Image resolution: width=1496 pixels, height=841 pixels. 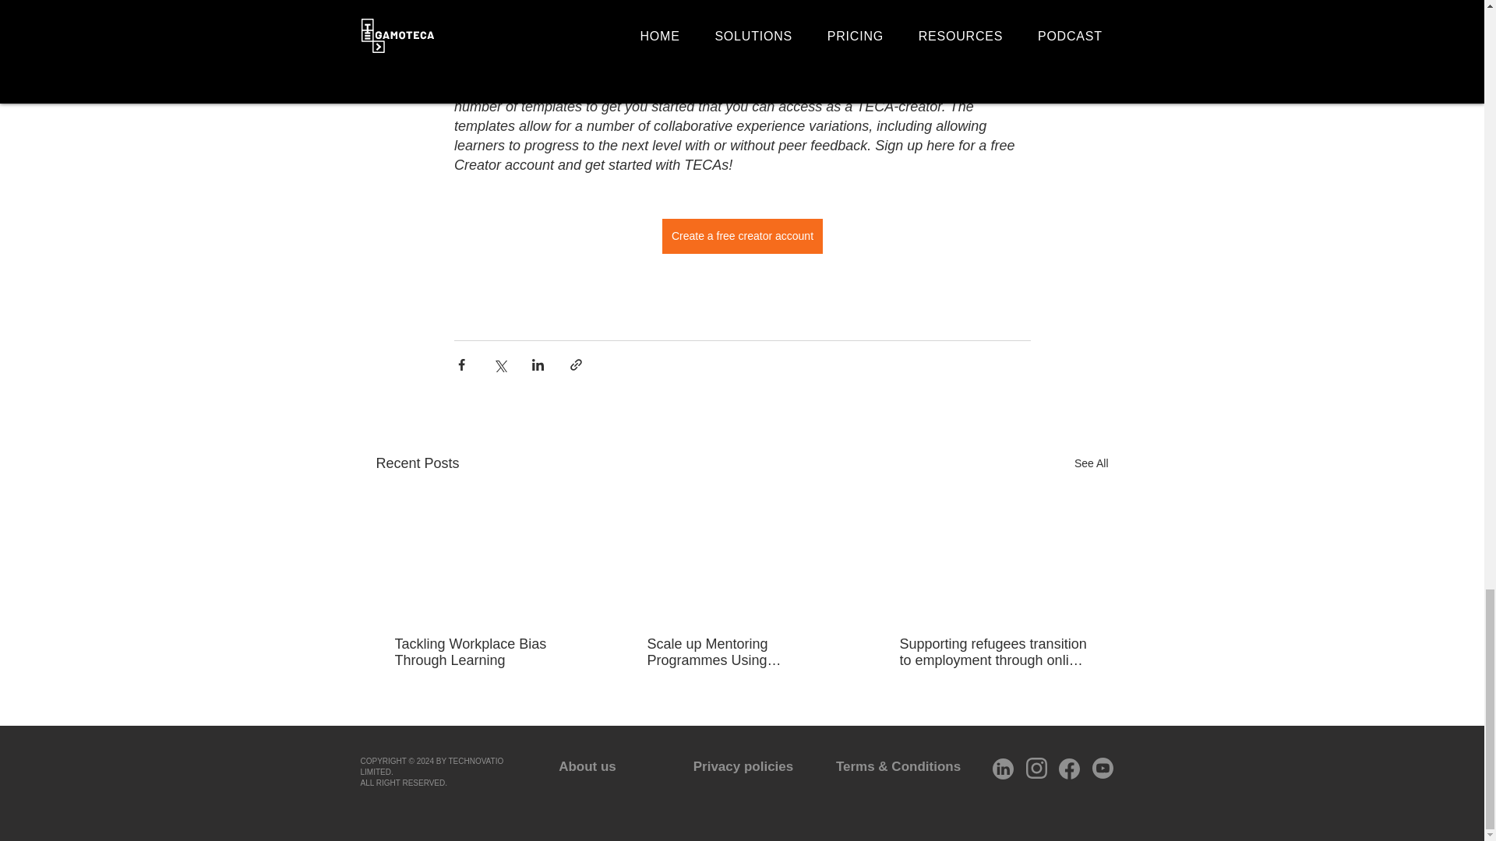 What do you see at coordinates (489, 652) in the screenshot?
I see `Tackling Workplace Bias Through Learning` at bounding box center [489, 652].